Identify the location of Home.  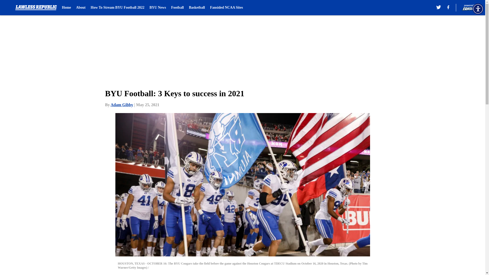
(66, 8).